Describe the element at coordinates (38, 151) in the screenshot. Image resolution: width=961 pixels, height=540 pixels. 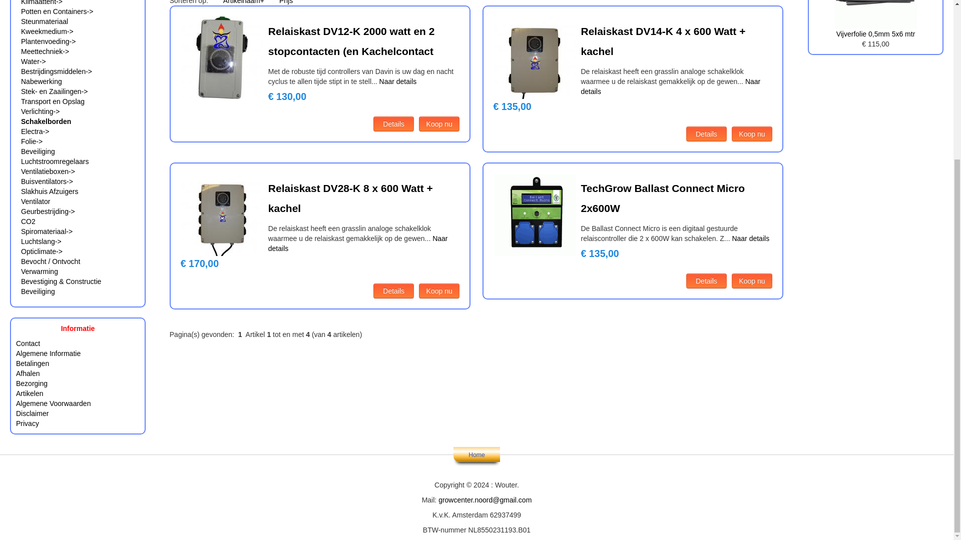
I see `Beveiliging` at that location.